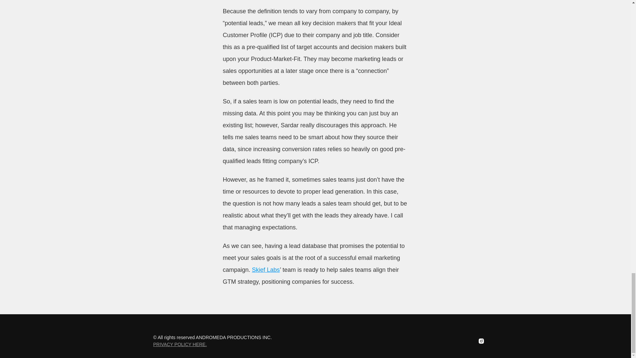 This screenshot has width=636, height=358. I want to click on Skief Labs, so click(266, 270).